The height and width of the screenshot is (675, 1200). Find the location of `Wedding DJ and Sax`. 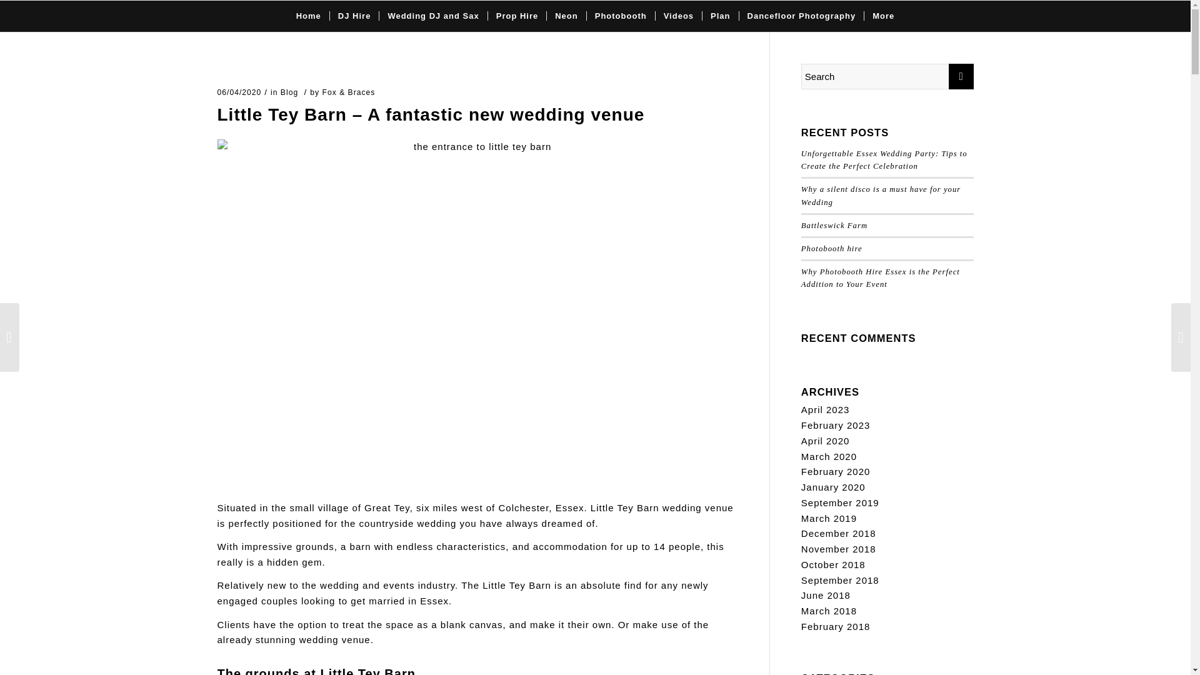

Wedding DJ and Sax is located at coordinates (432, 16).